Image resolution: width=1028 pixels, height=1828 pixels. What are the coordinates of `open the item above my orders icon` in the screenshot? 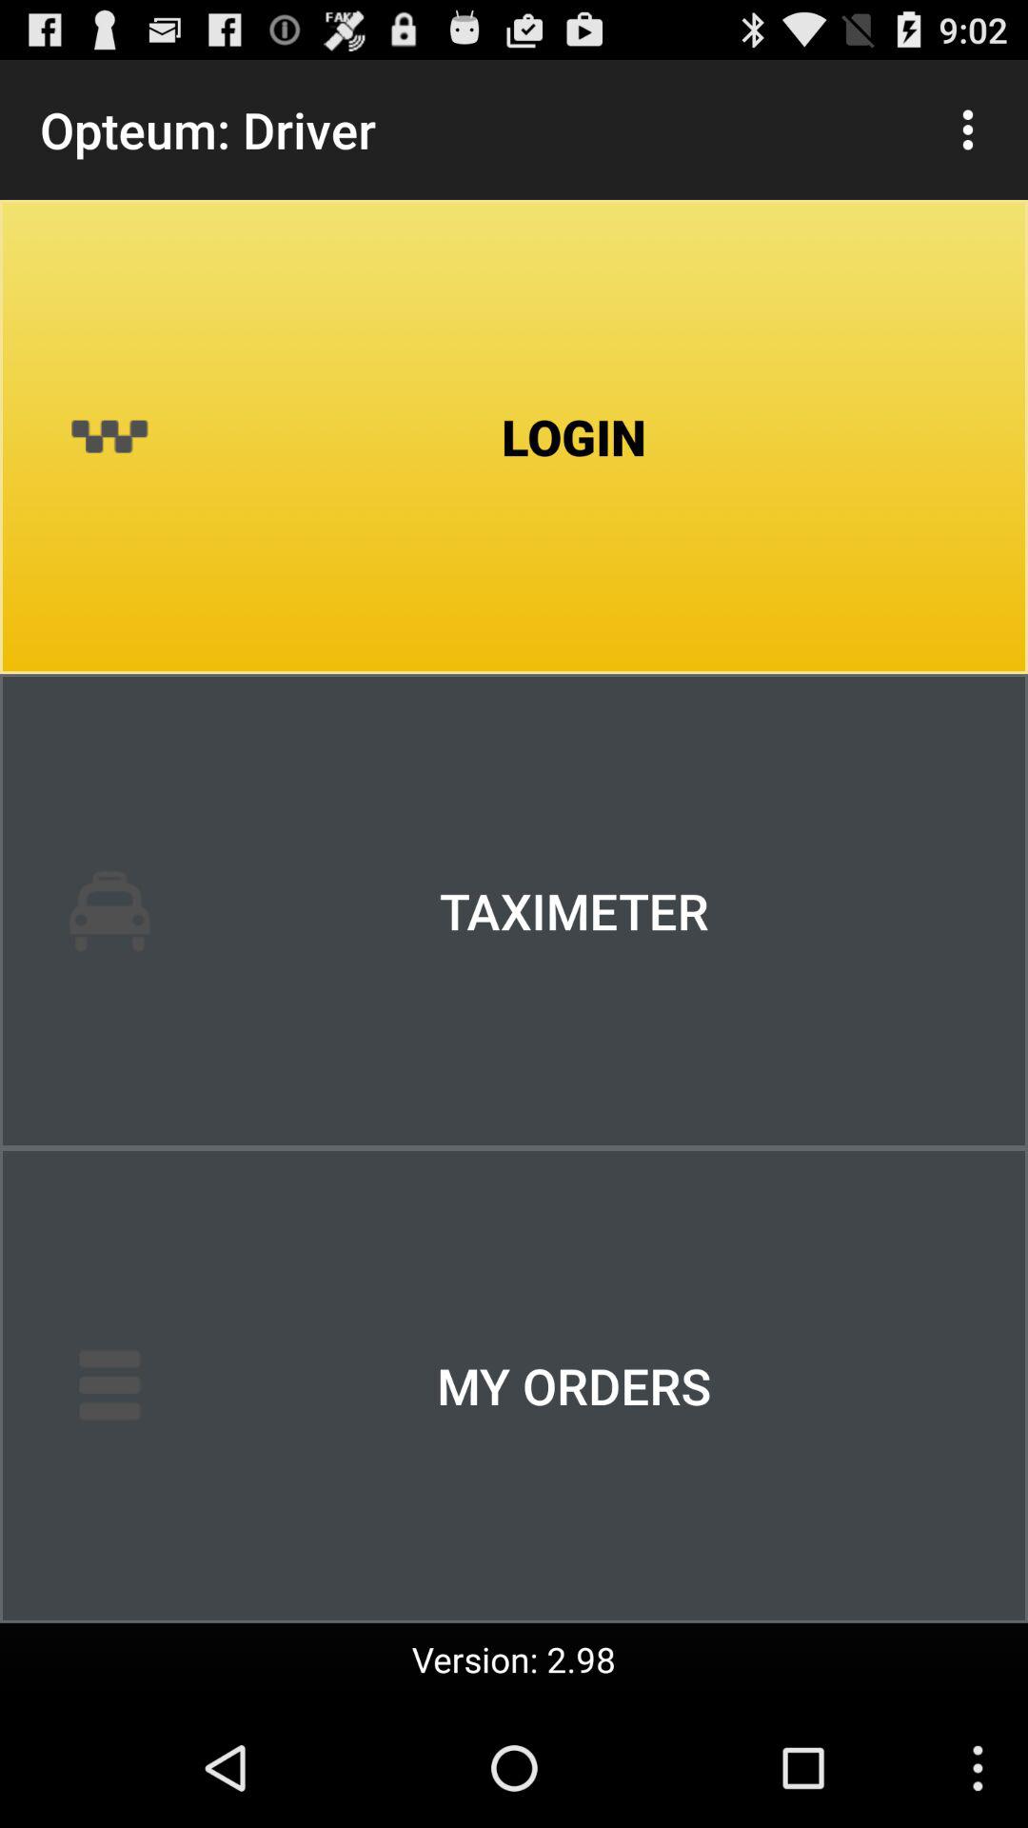 It's located at (514, 911).